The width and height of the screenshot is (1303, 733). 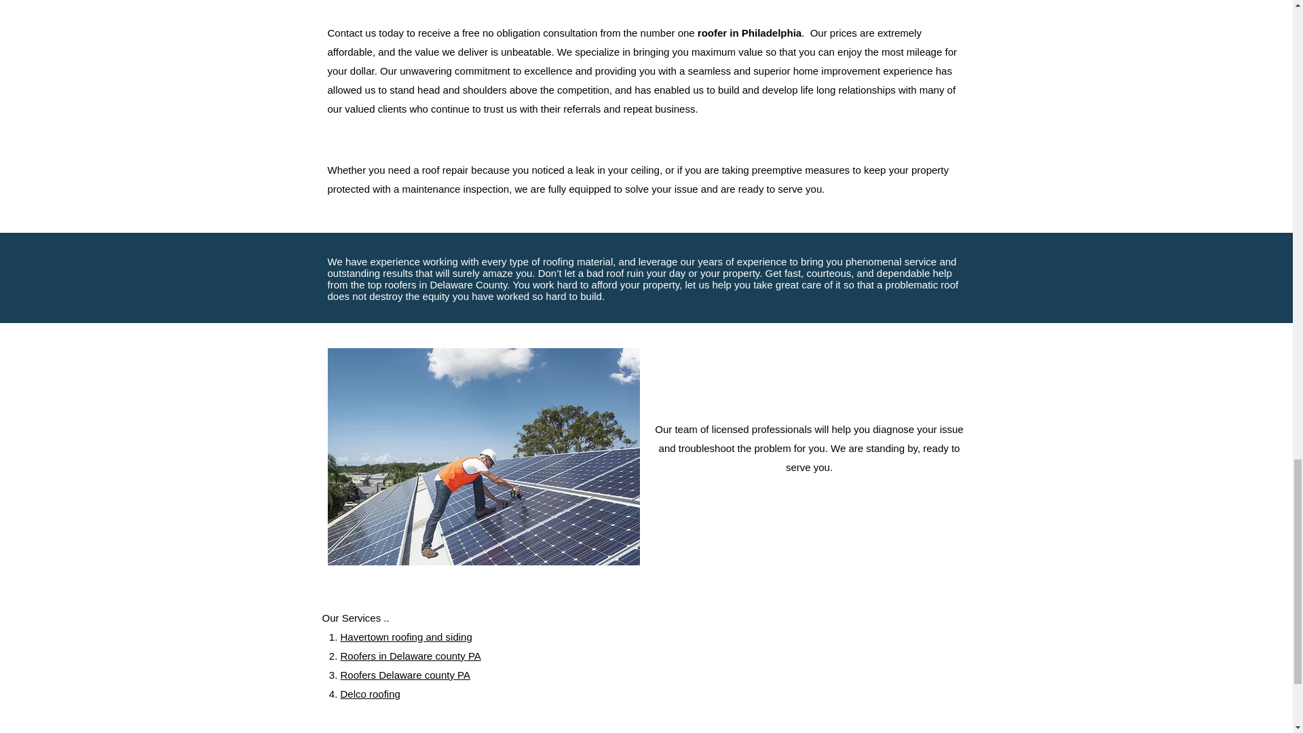 I want to click on Havertown roofing and siding, so click(x=406, y=637).